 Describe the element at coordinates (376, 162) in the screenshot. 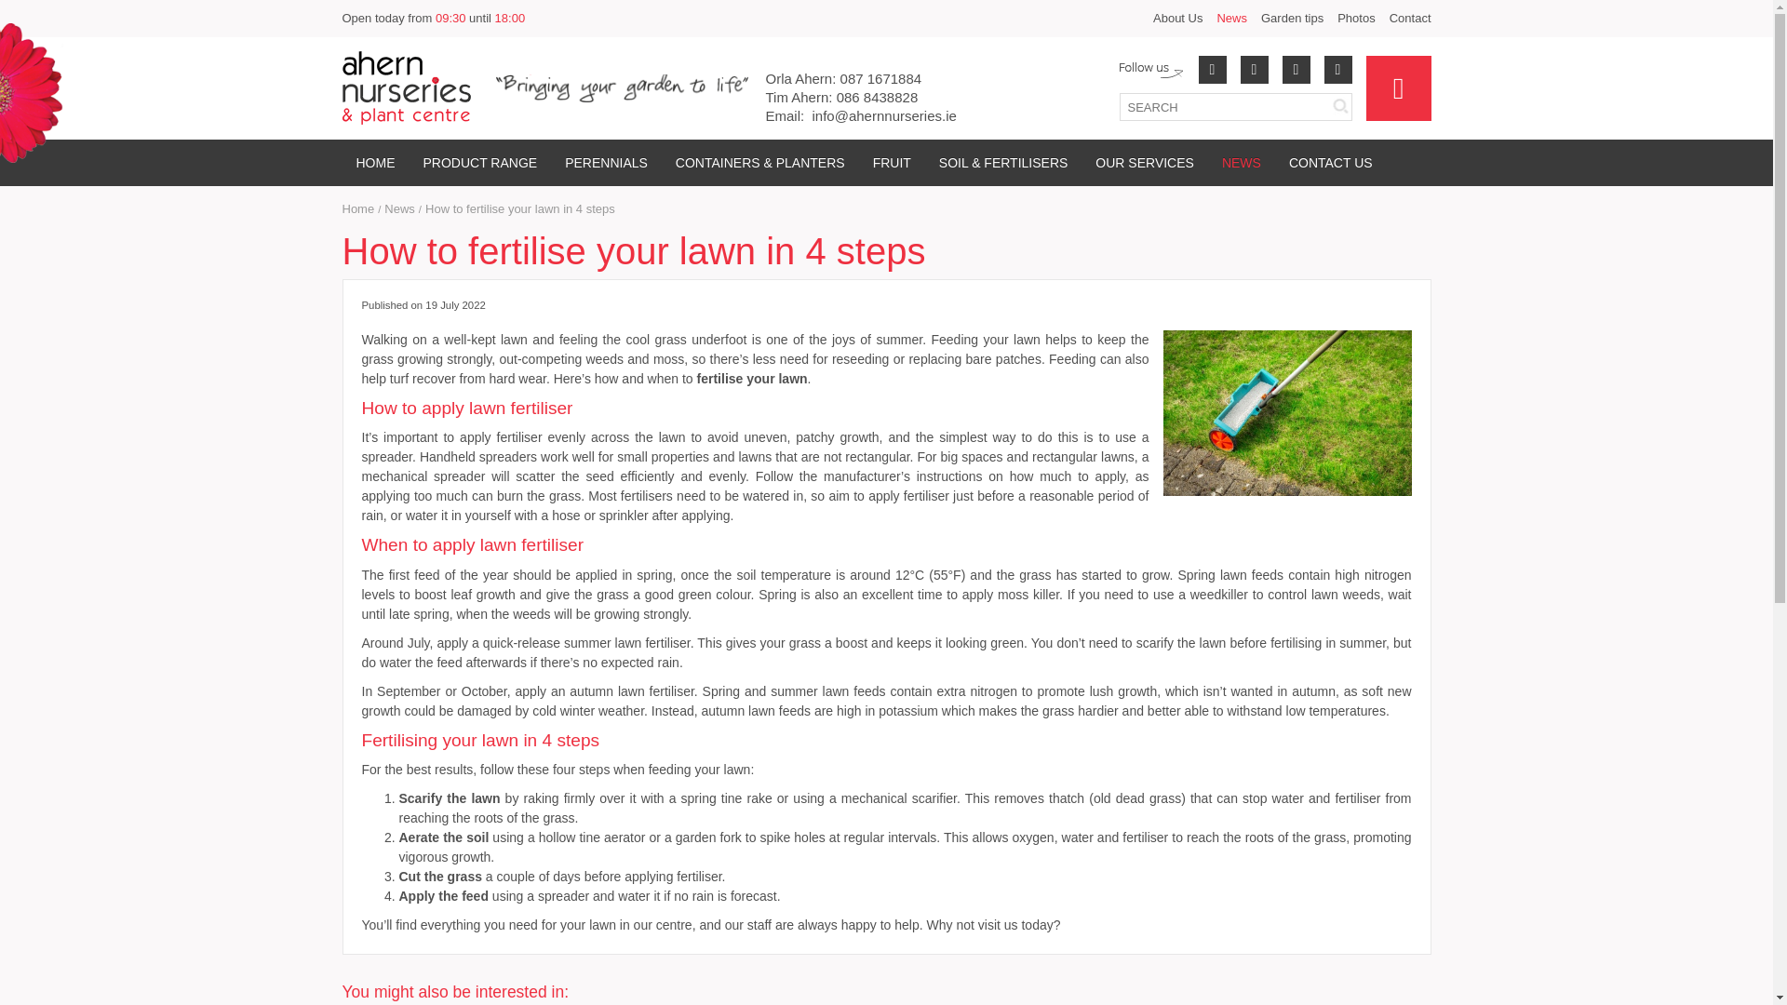

I see `Home` at that location.